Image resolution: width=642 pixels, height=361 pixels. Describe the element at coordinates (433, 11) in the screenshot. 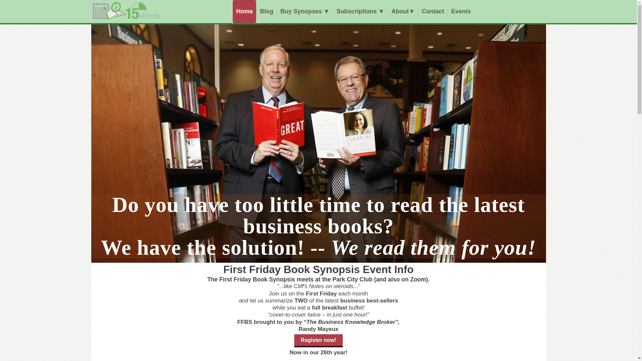

I see `Contact` at that location.